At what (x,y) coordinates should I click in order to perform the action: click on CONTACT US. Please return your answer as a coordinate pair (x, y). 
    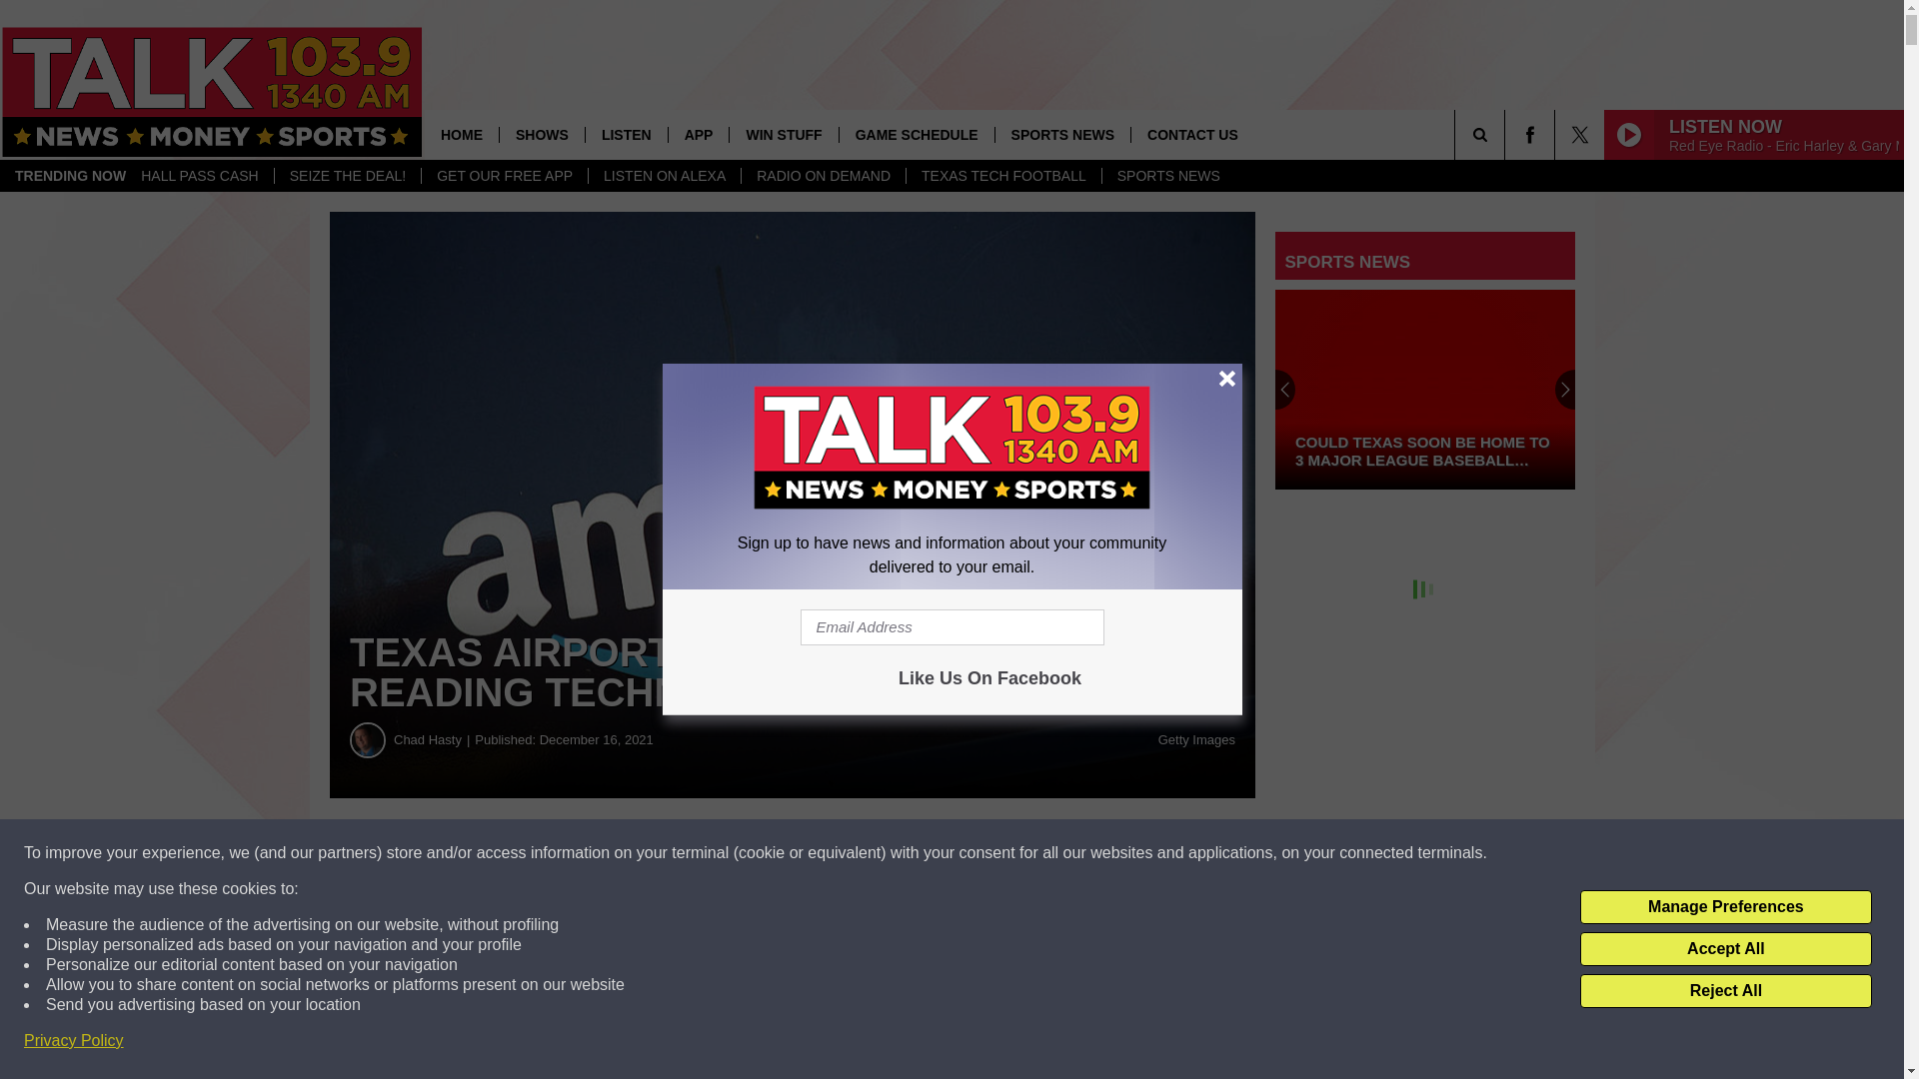
    Looking at the image, I should click on (1191, 134).